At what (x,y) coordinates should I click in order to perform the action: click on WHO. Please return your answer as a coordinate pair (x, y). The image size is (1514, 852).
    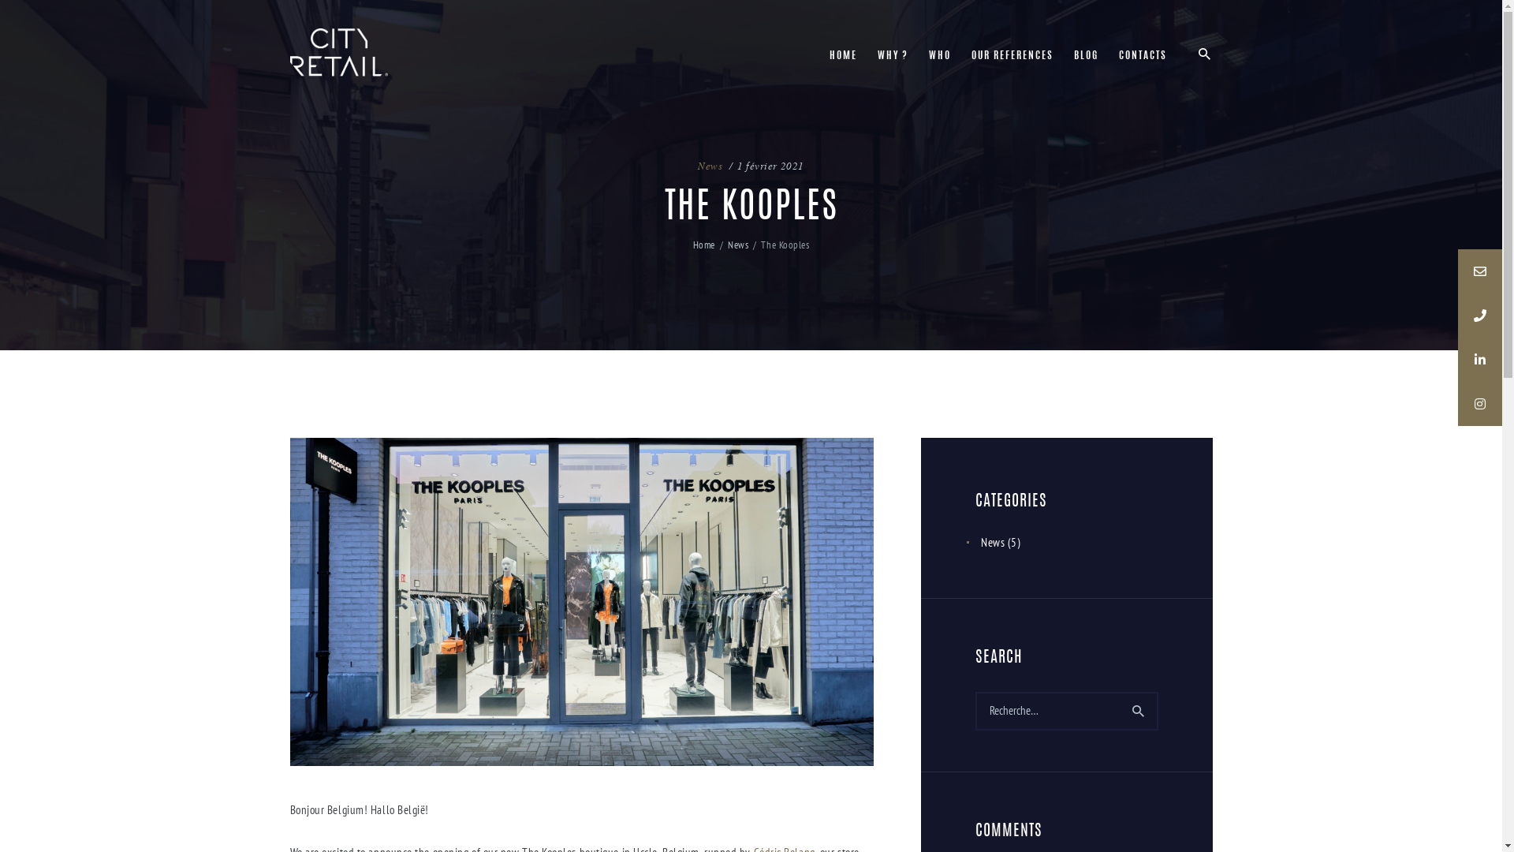
    Looking at the image, I should click on (940, 57).